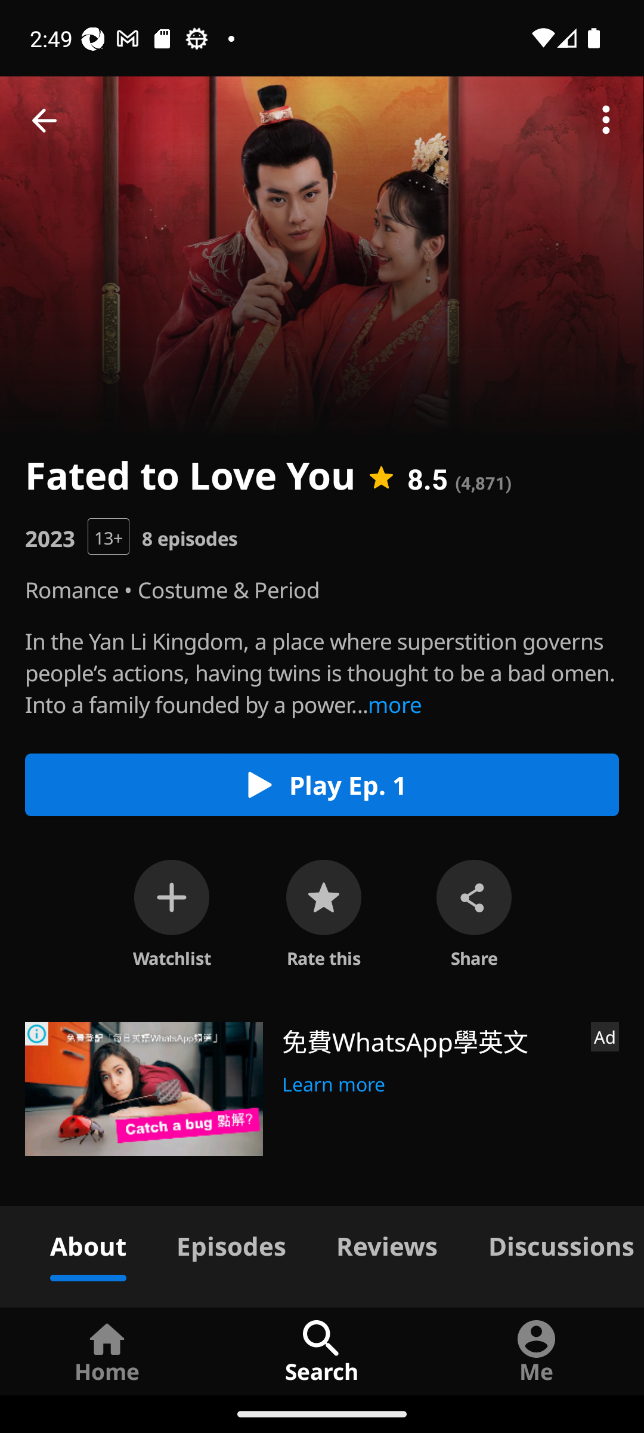 This screenshot has width=644, height=1433. Describe the element at coordinates (172, 897) in the screenshot. I see `off` at that location.